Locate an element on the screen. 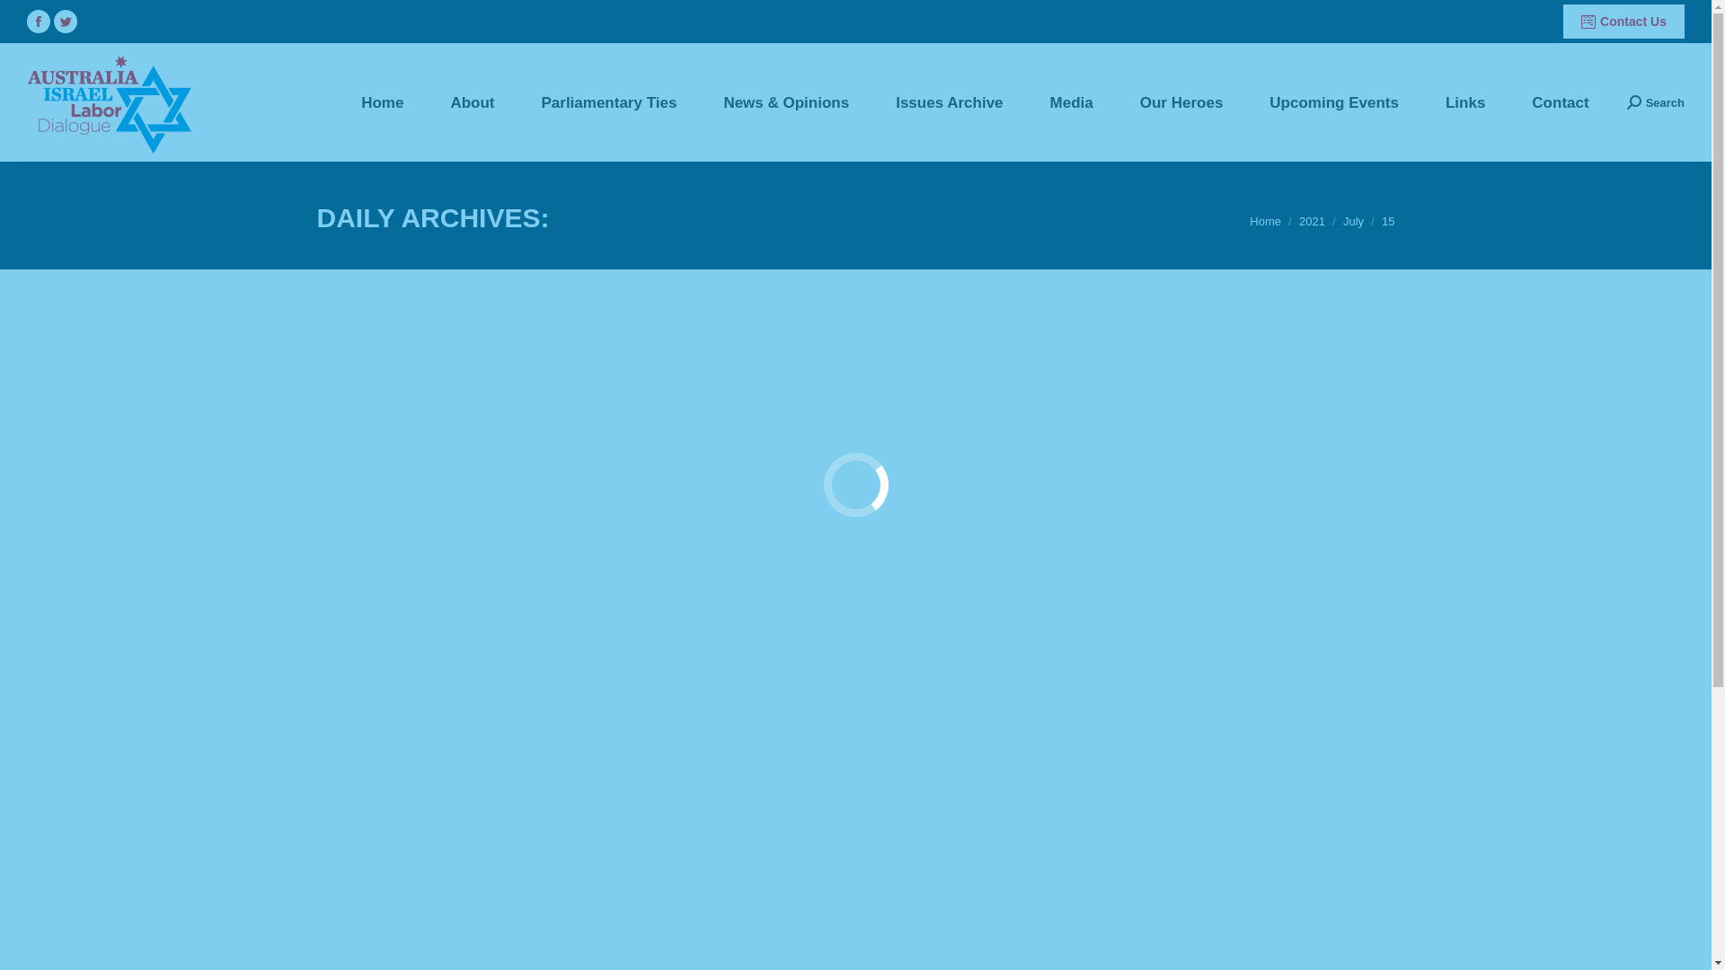  Contact is located at coordinates (1560, 102).